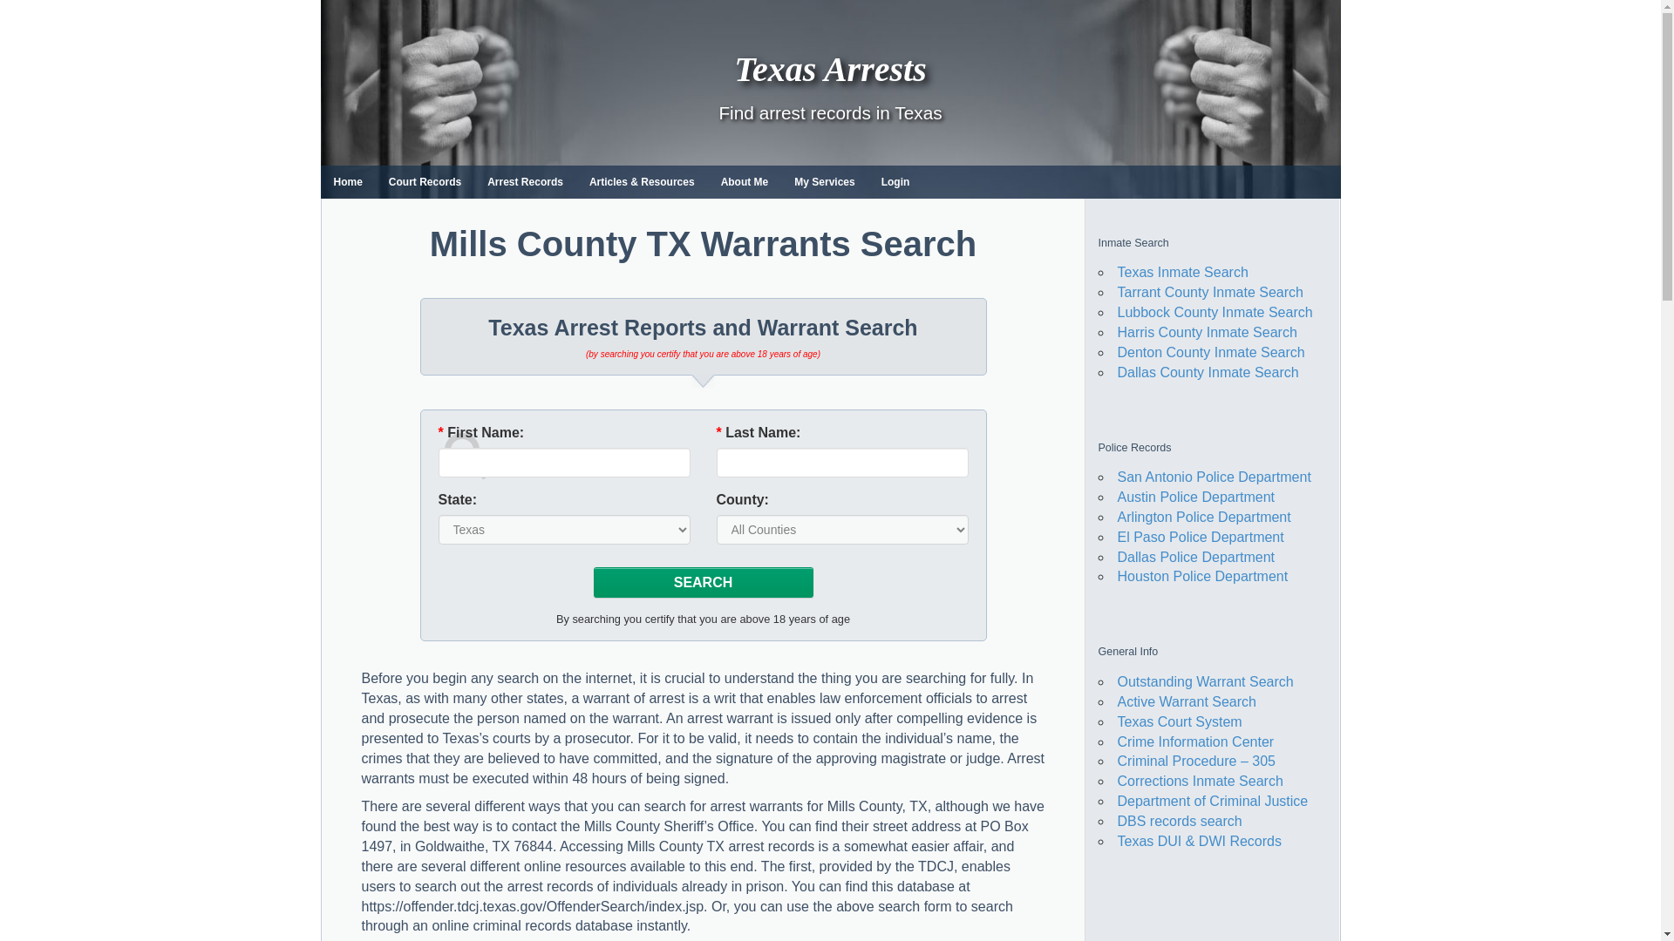  What do you see at coordinates (830, 69) in the screenshot?
I see `Texas Arrests` at bounding box center [830, 69].